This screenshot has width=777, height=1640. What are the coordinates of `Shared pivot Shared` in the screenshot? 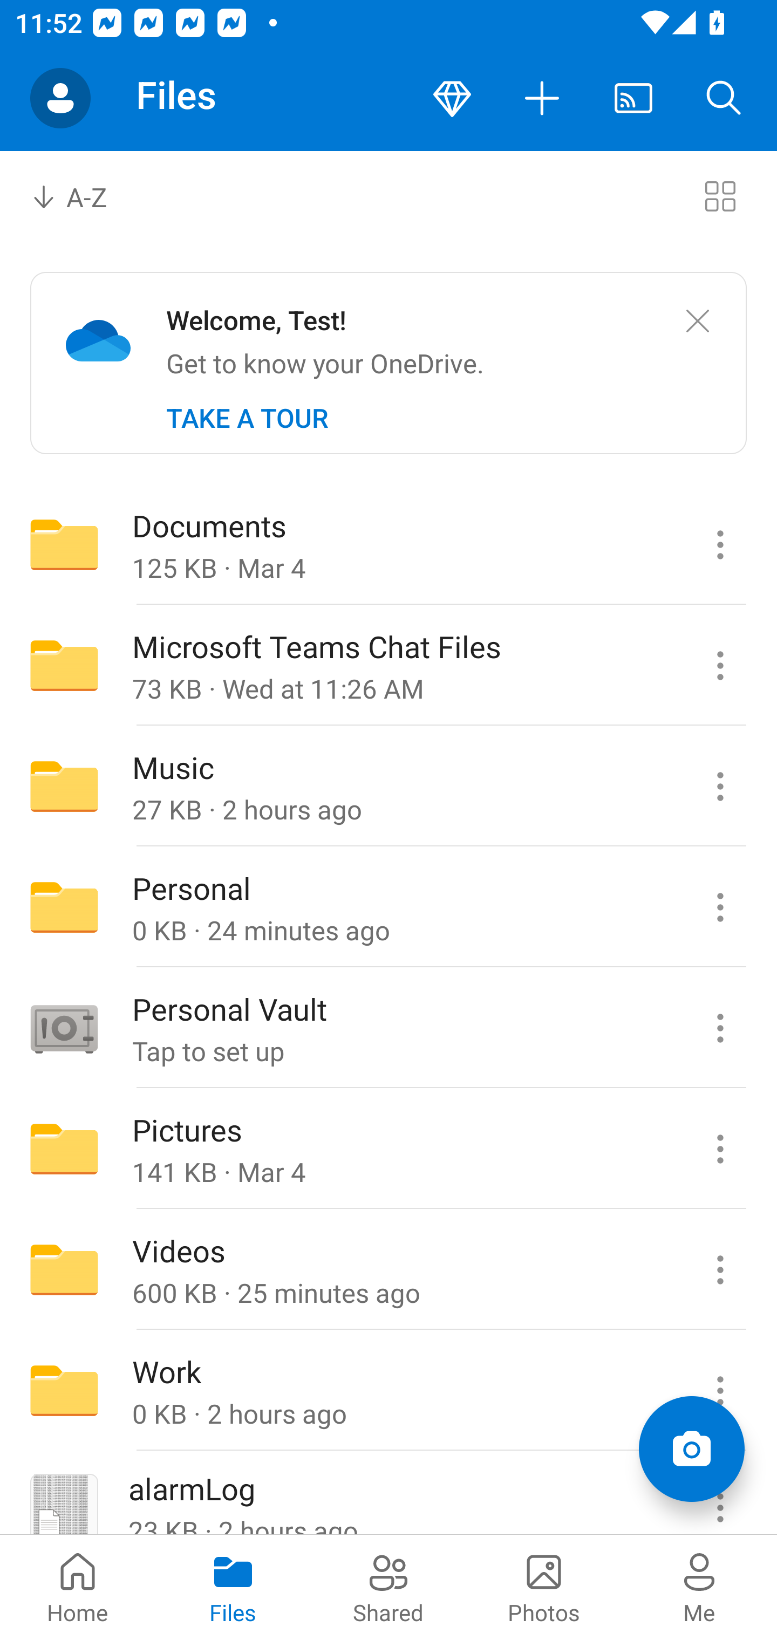 It's located at (388, 1587).